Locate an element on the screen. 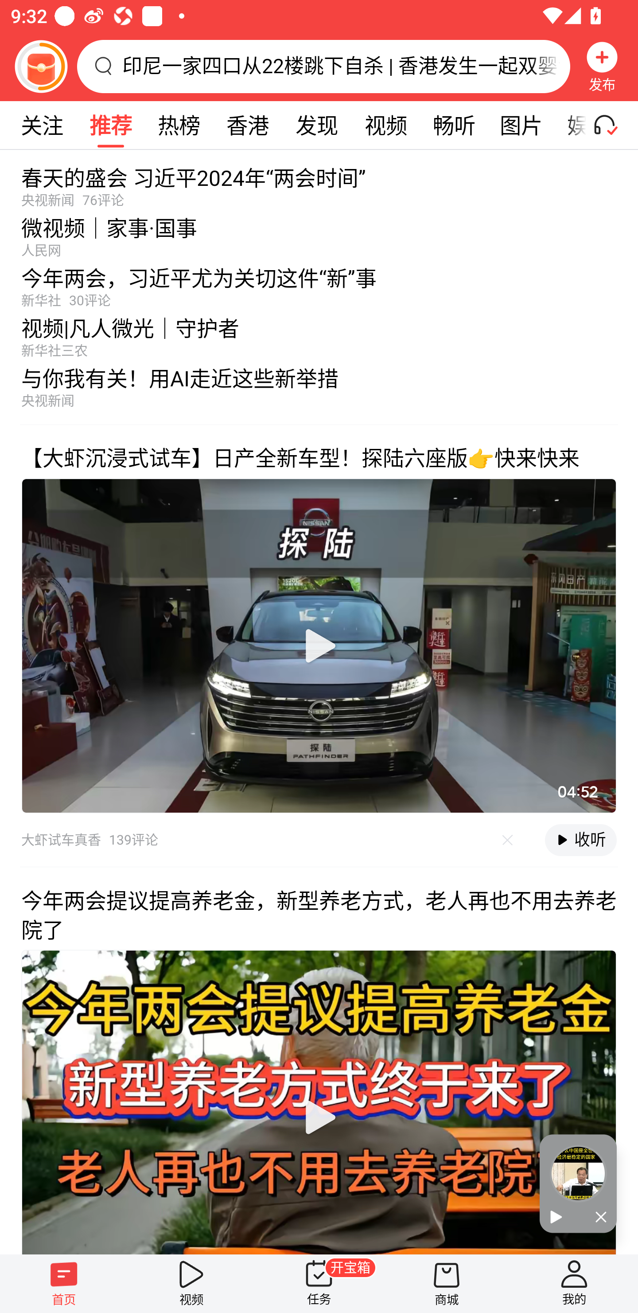  商城 is located at coordinates (447, 1283).